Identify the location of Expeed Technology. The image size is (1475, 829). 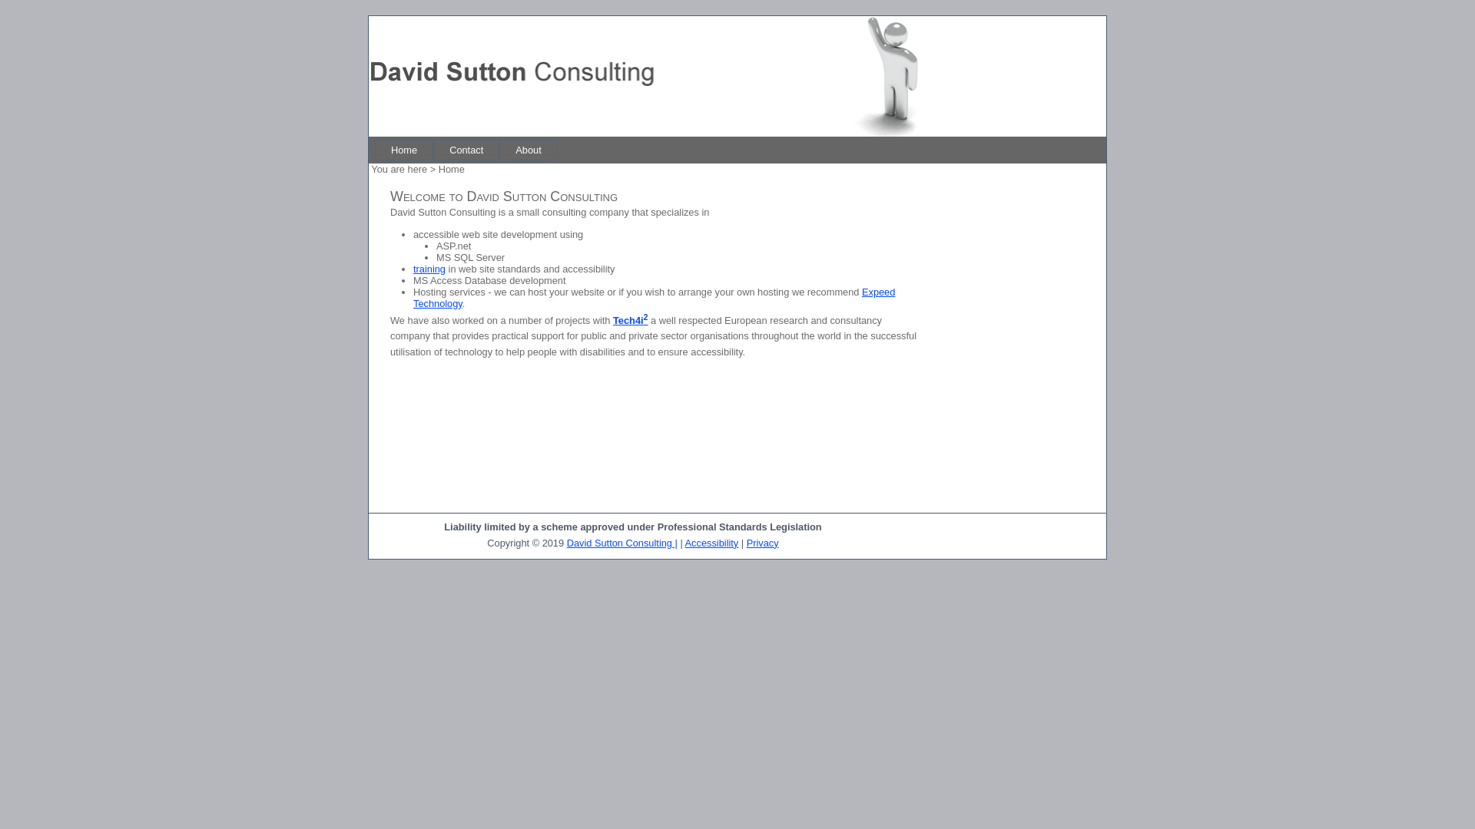
(655, 298).